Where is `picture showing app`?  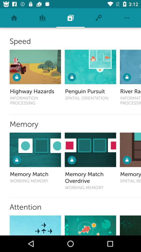
picture showing app is located at coordinates (90, 150).